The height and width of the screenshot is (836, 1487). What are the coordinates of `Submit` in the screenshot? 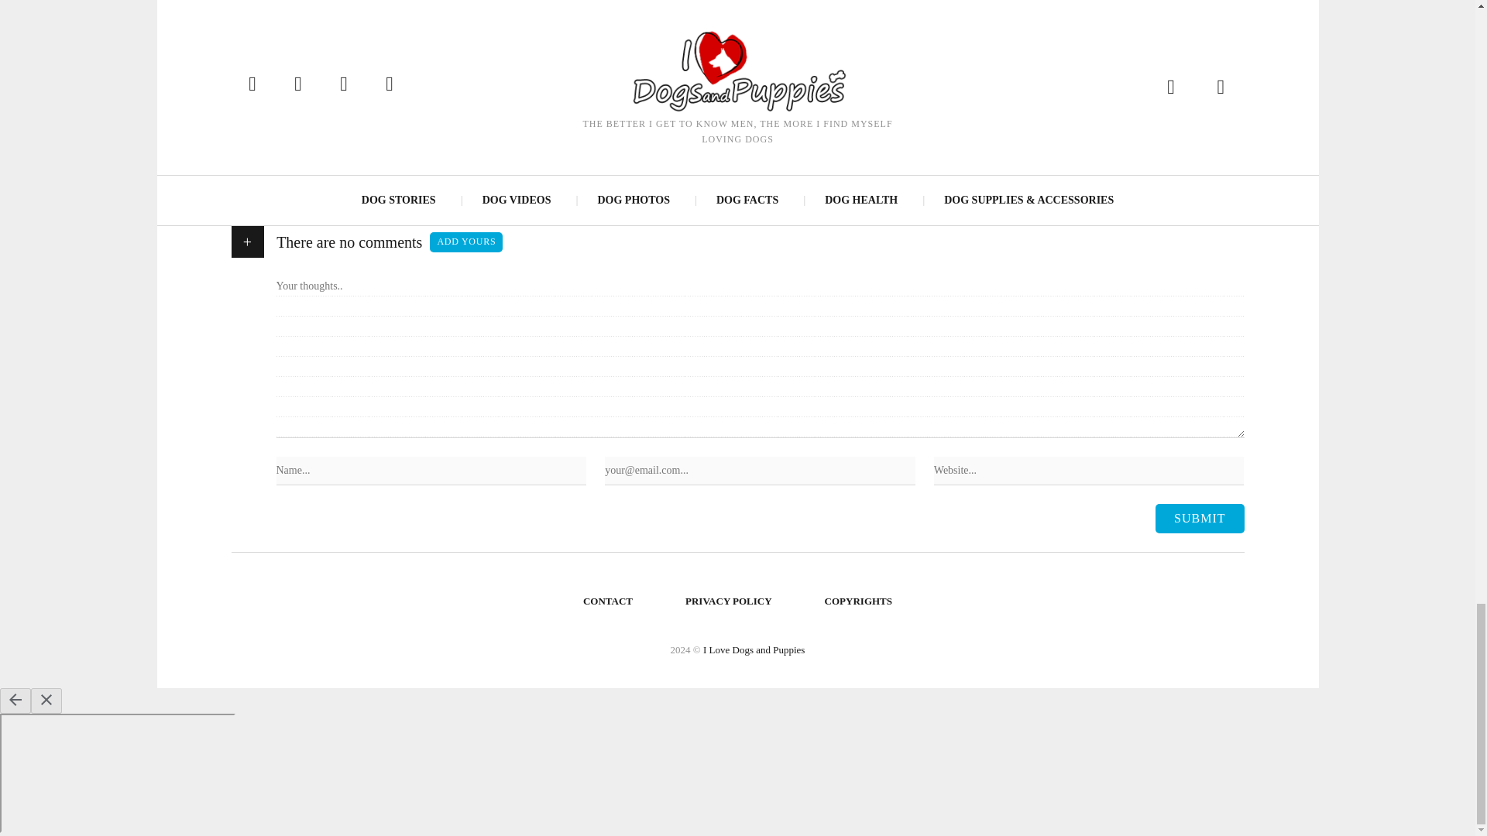 It's located at (1199, 519).